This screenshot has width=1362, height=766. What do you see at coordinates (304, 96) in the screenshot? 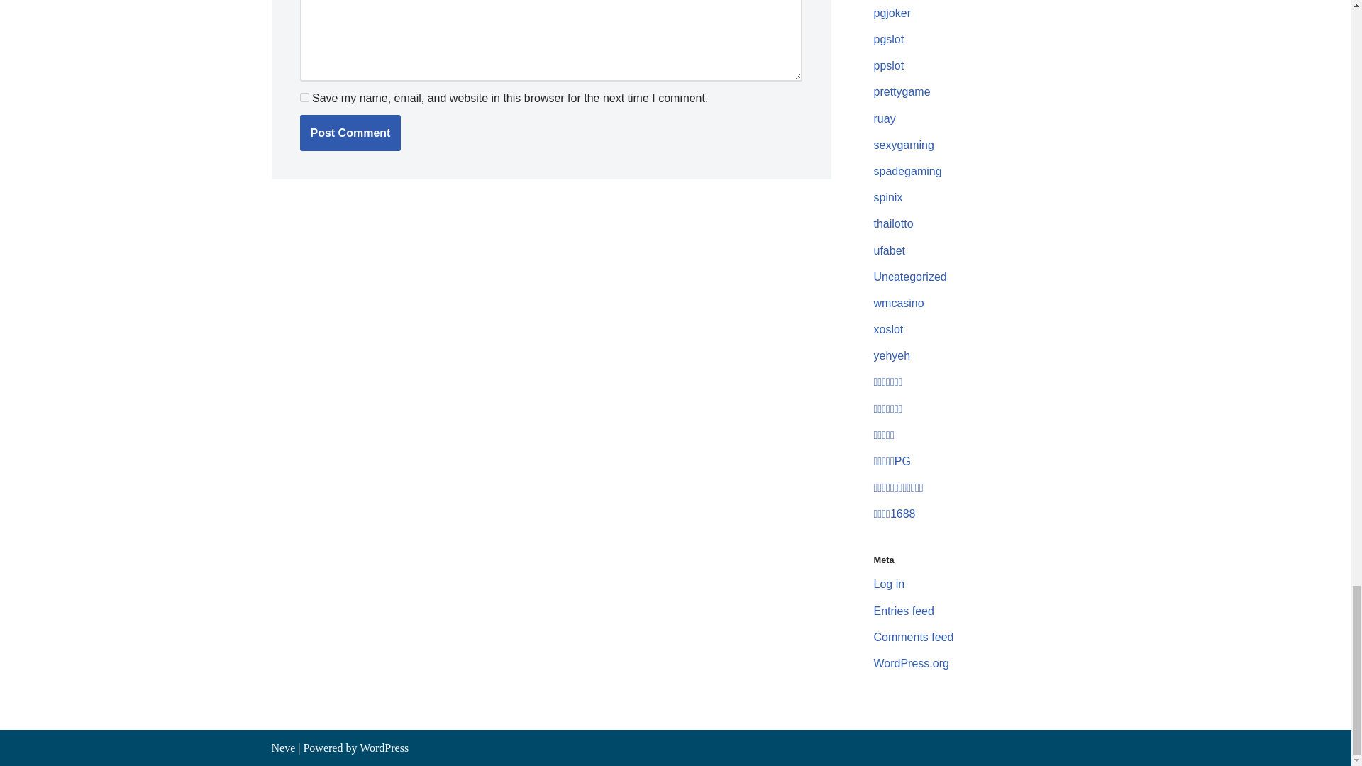
I see `yes` at bounding box center [304, 96].